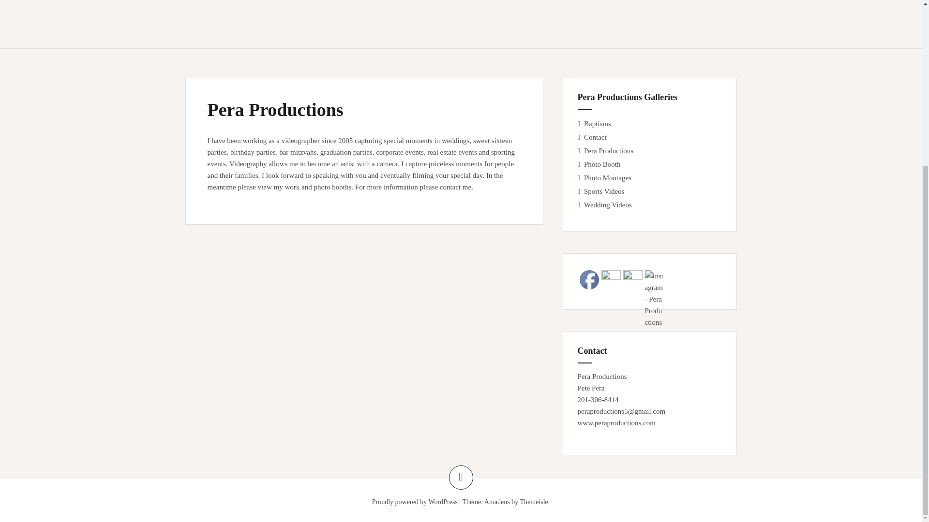 This screenshot has height=522, width=929. What do you see at coordinates (497, 502) in the screenshot?
I see `Amadeus` at bounding box center [497, 502].